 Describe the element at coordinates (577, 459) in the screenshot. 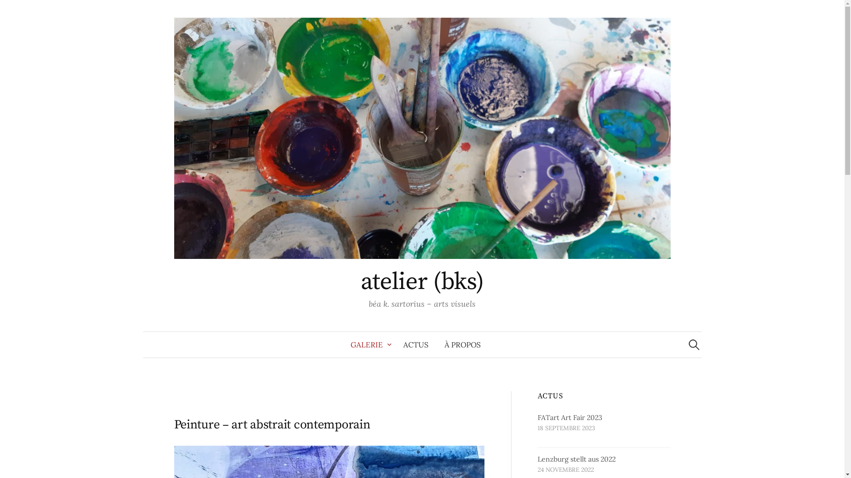

I see `Lenzburg stellt aus 2022` at that location.